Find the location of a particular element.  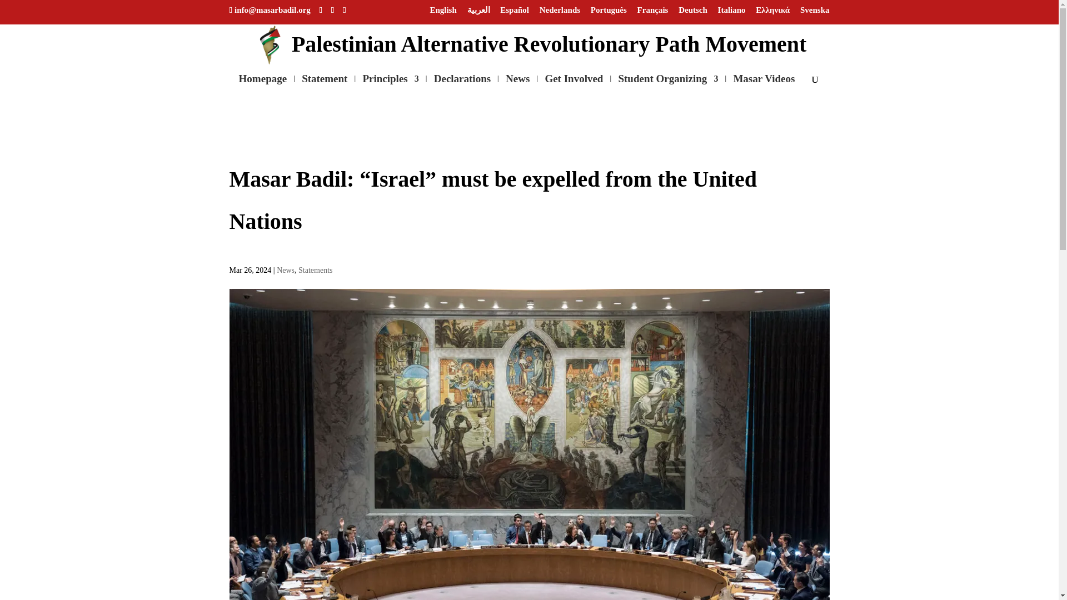

Student Organizing is located at coordinates (668, 84).